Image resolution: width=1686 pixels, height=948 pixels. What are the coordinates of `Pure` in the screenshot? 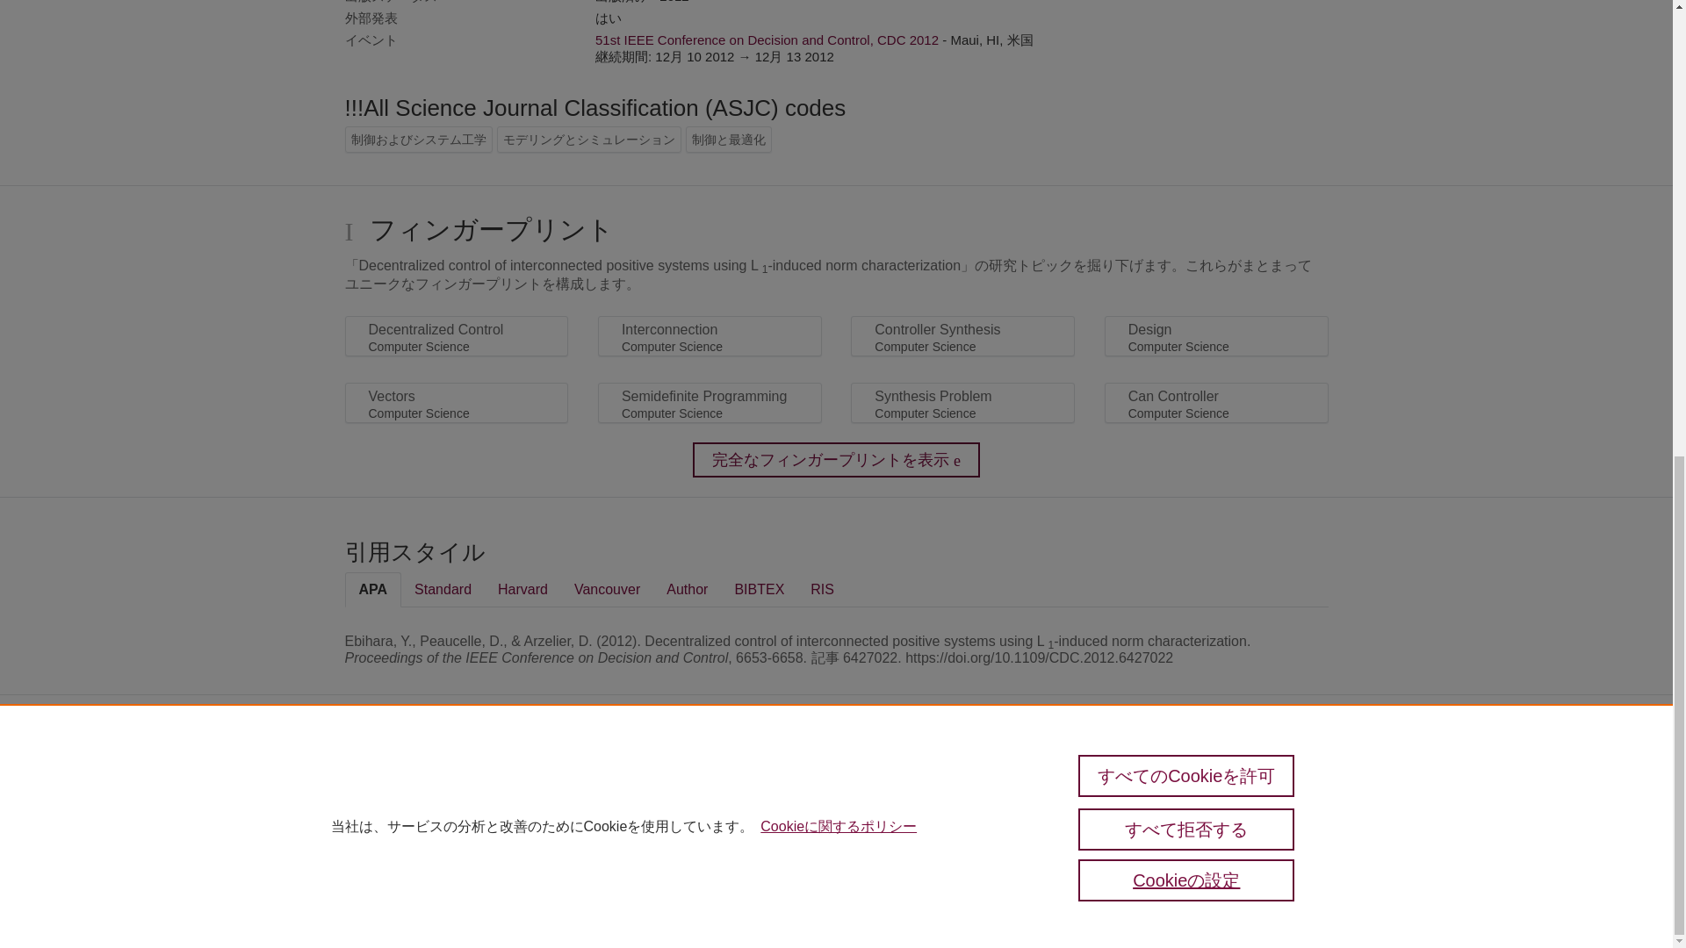 It's located at (383, 783).